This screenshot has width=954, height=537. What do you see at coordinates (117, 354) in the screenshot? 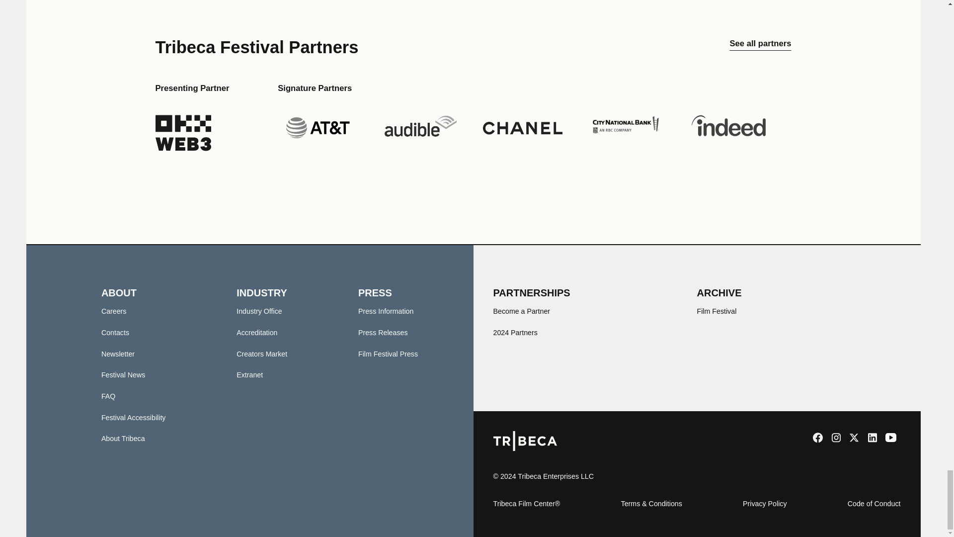
I see `Newsletter` at bounding box center [117, 354].